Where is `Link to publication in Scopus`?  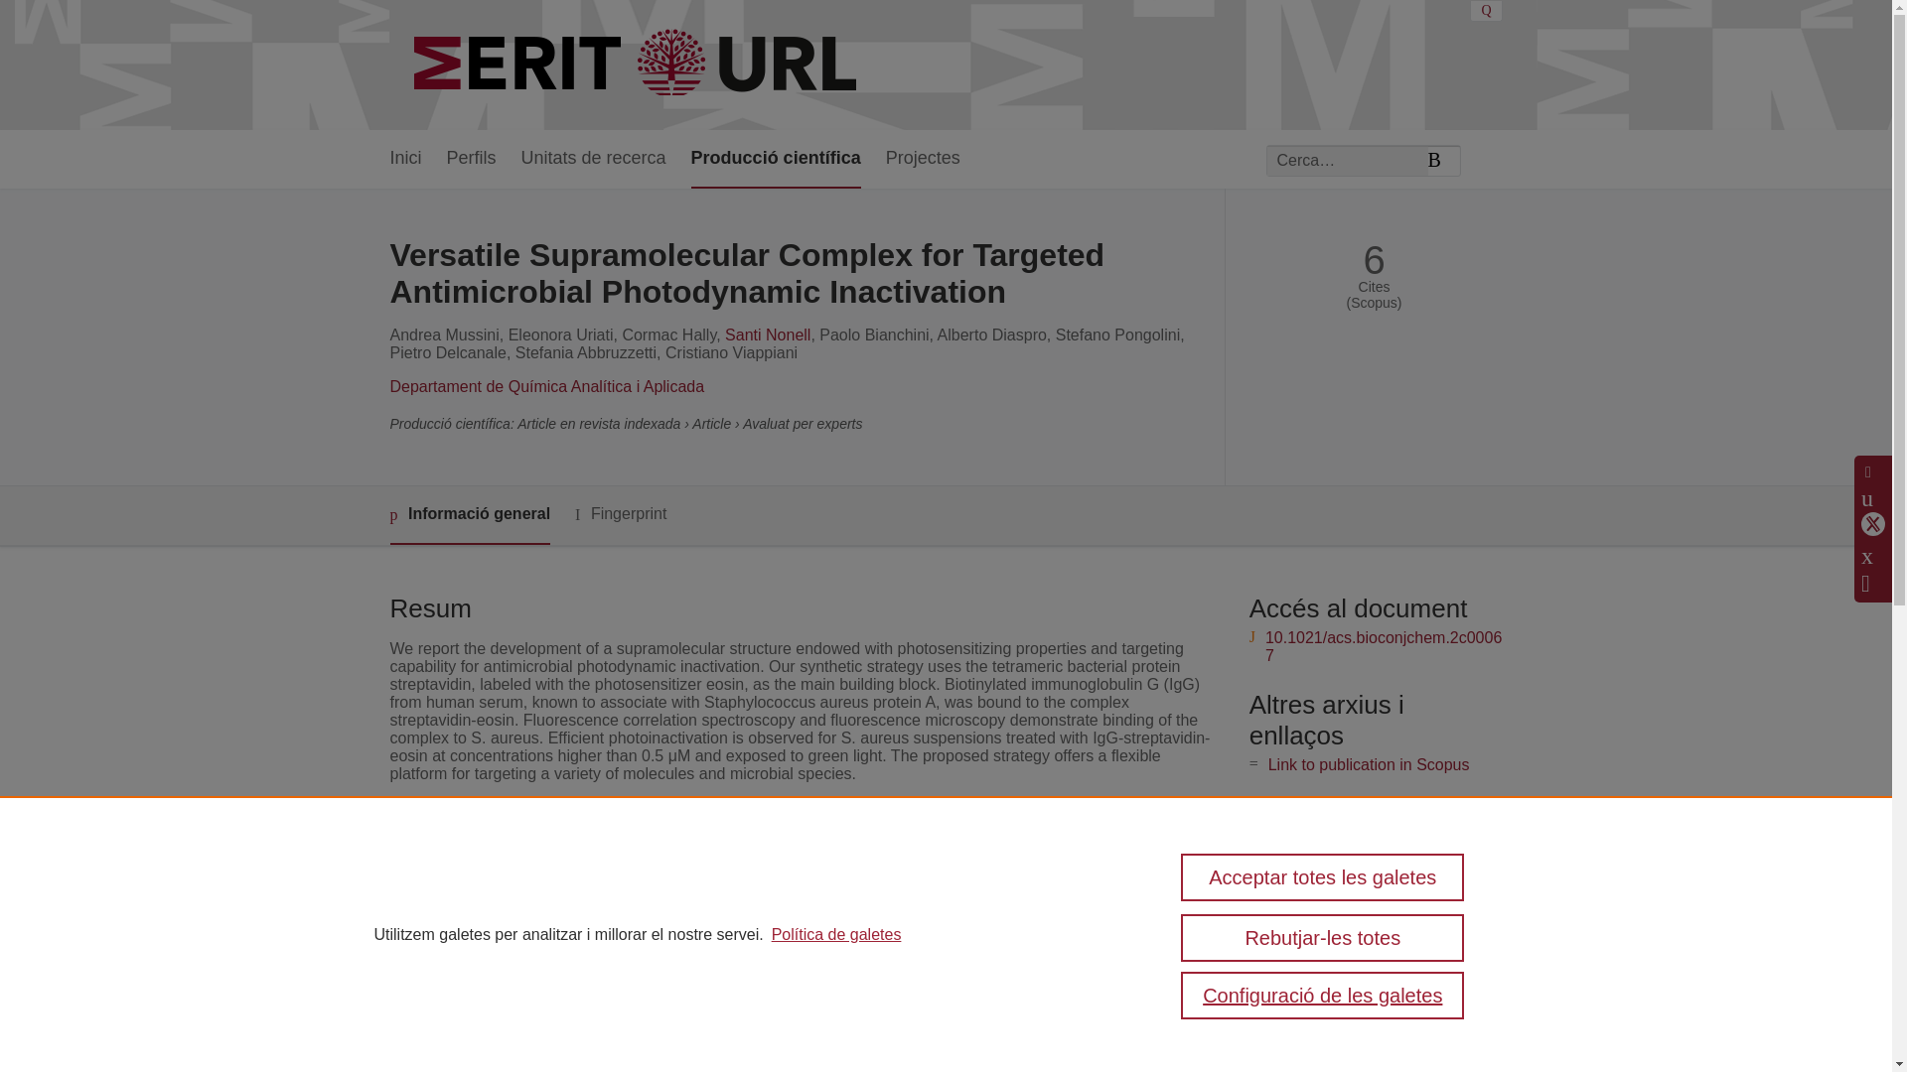 Link to publication in Scopus is located at coordinates (1369, 764).